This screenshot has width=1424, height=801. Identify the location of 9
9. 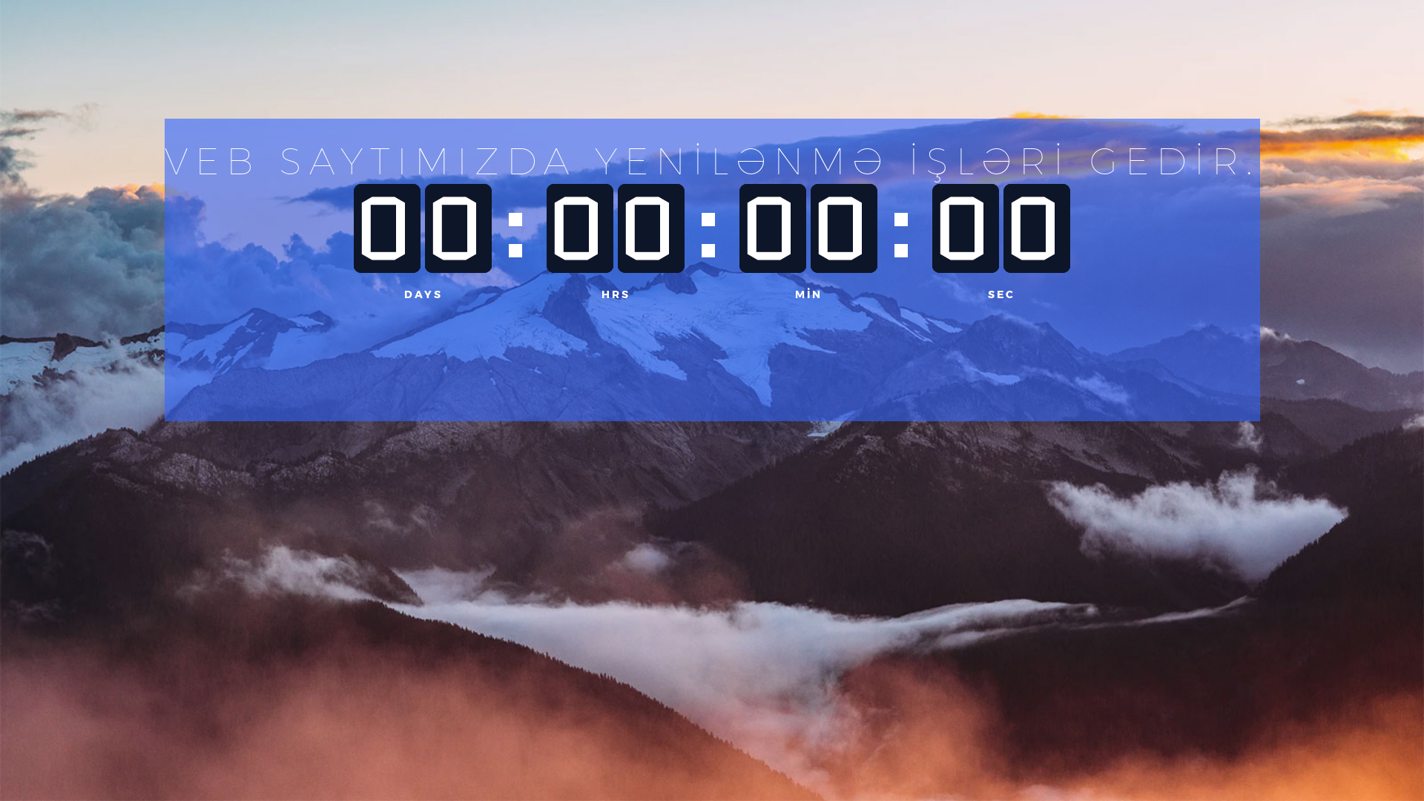
(651, 228).